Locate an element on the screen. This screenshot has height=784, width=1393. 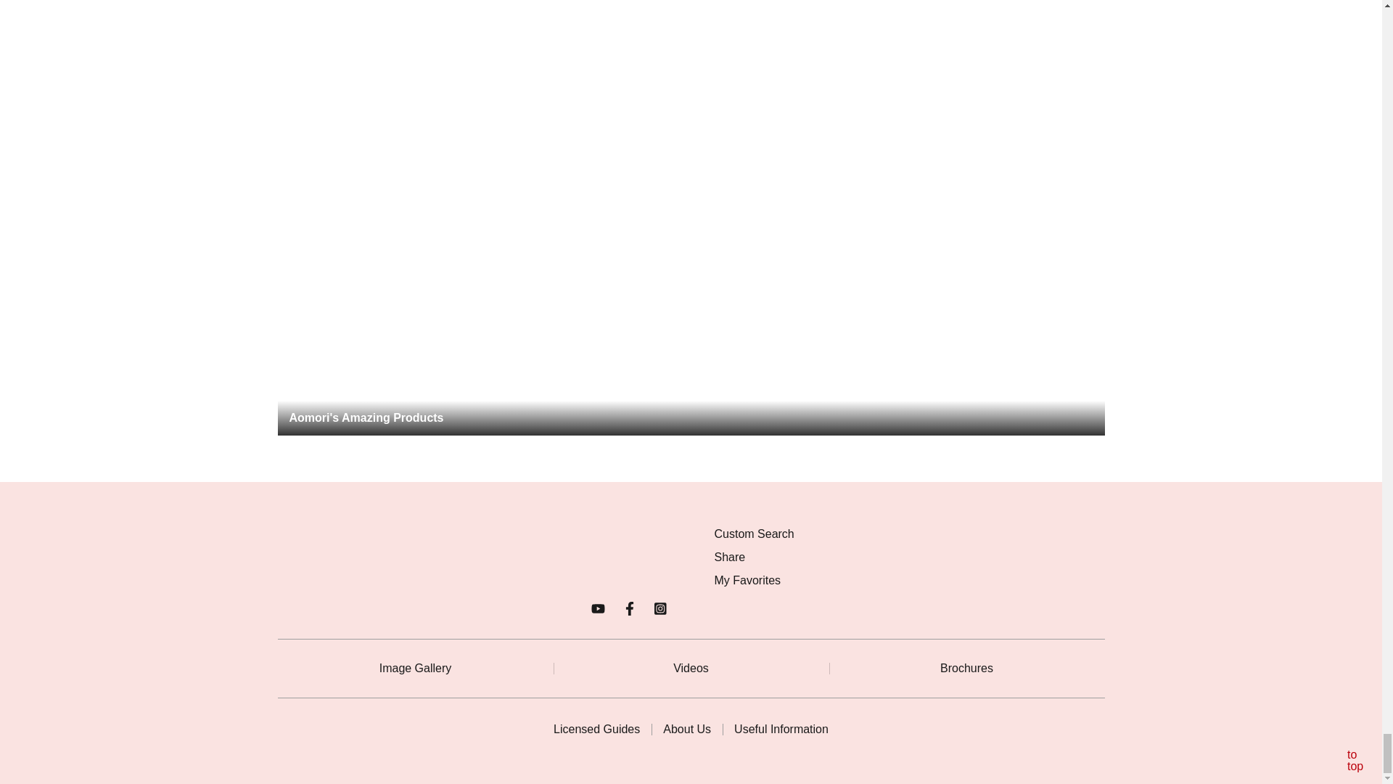
About Us is located at coordinates (686, 729).